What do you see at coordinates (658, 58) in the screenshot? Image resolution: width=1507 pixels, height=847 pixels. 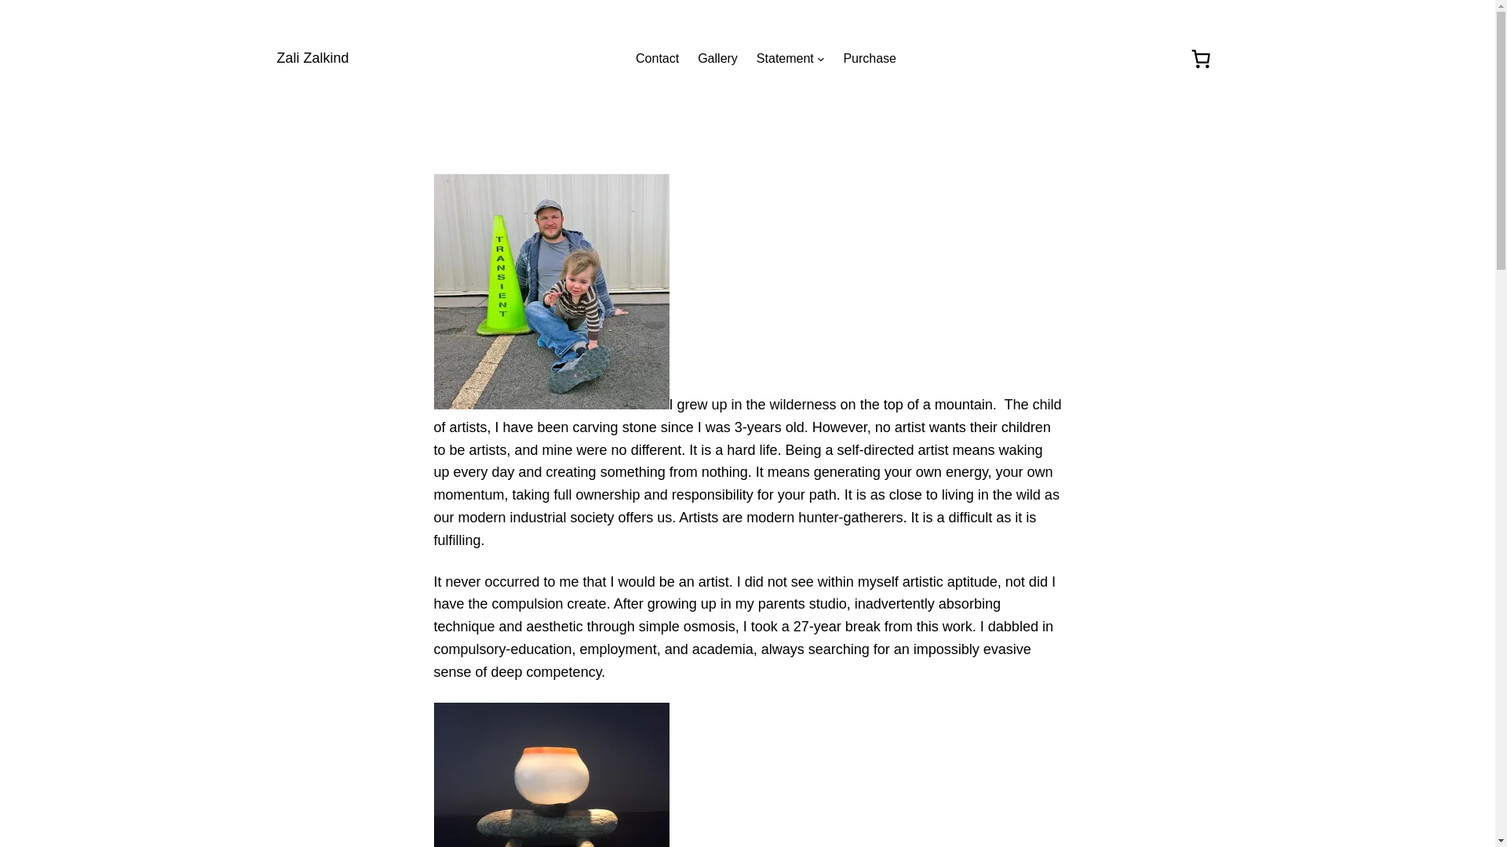 I see `Contact` at bounding box center [658, 58].